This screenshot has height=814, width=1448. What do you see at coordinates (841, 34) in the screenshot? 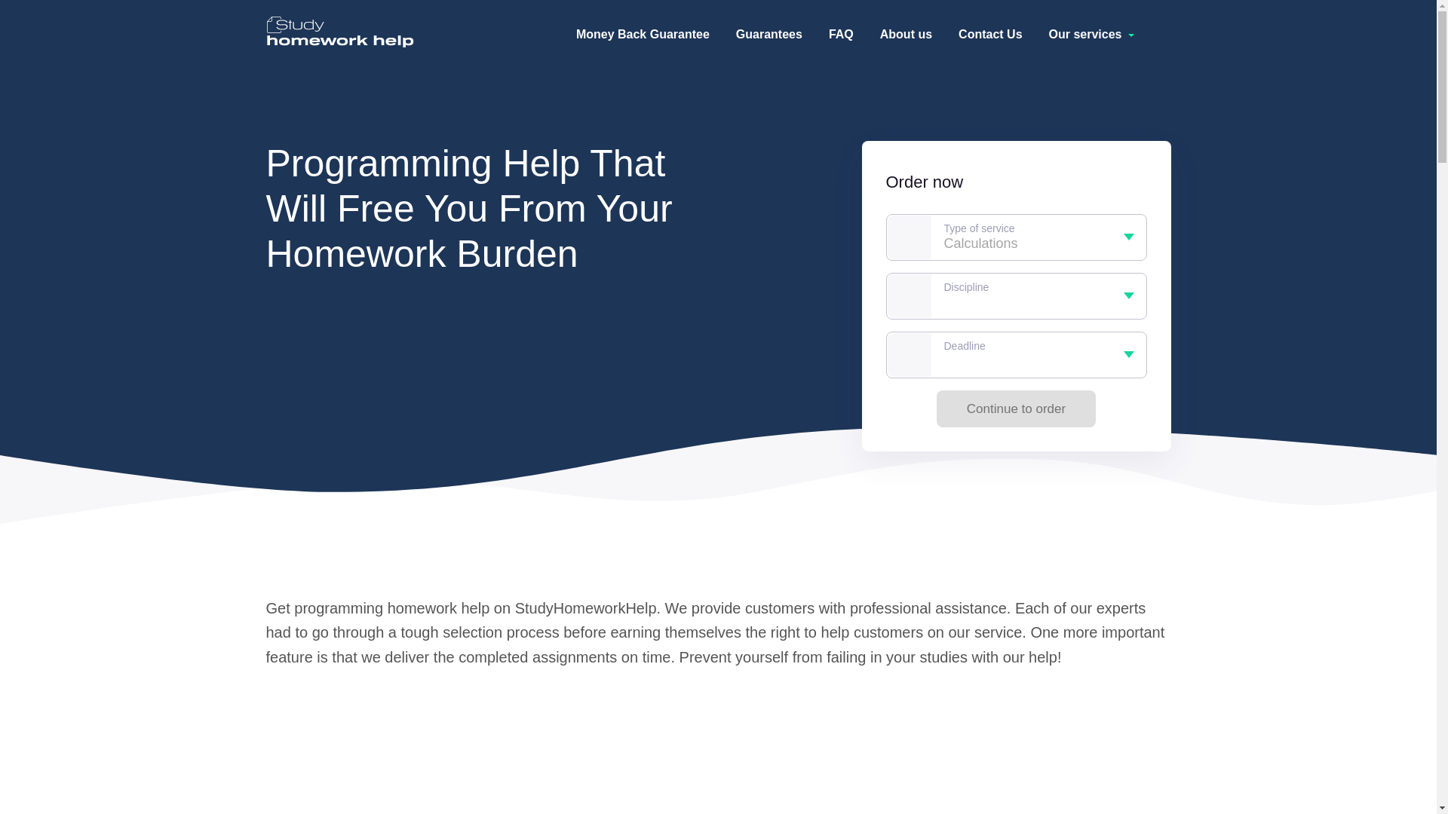
I see `FAQ` at bounding box center [841, 34].